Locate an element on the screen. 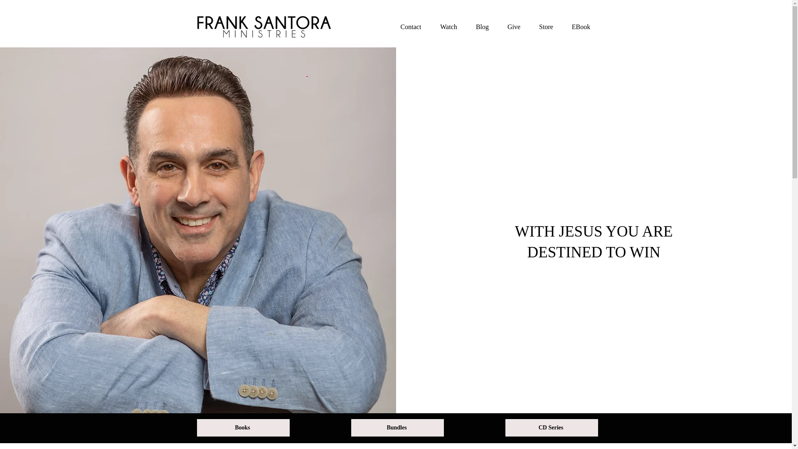  EBook is located at coordinates (581, 27).